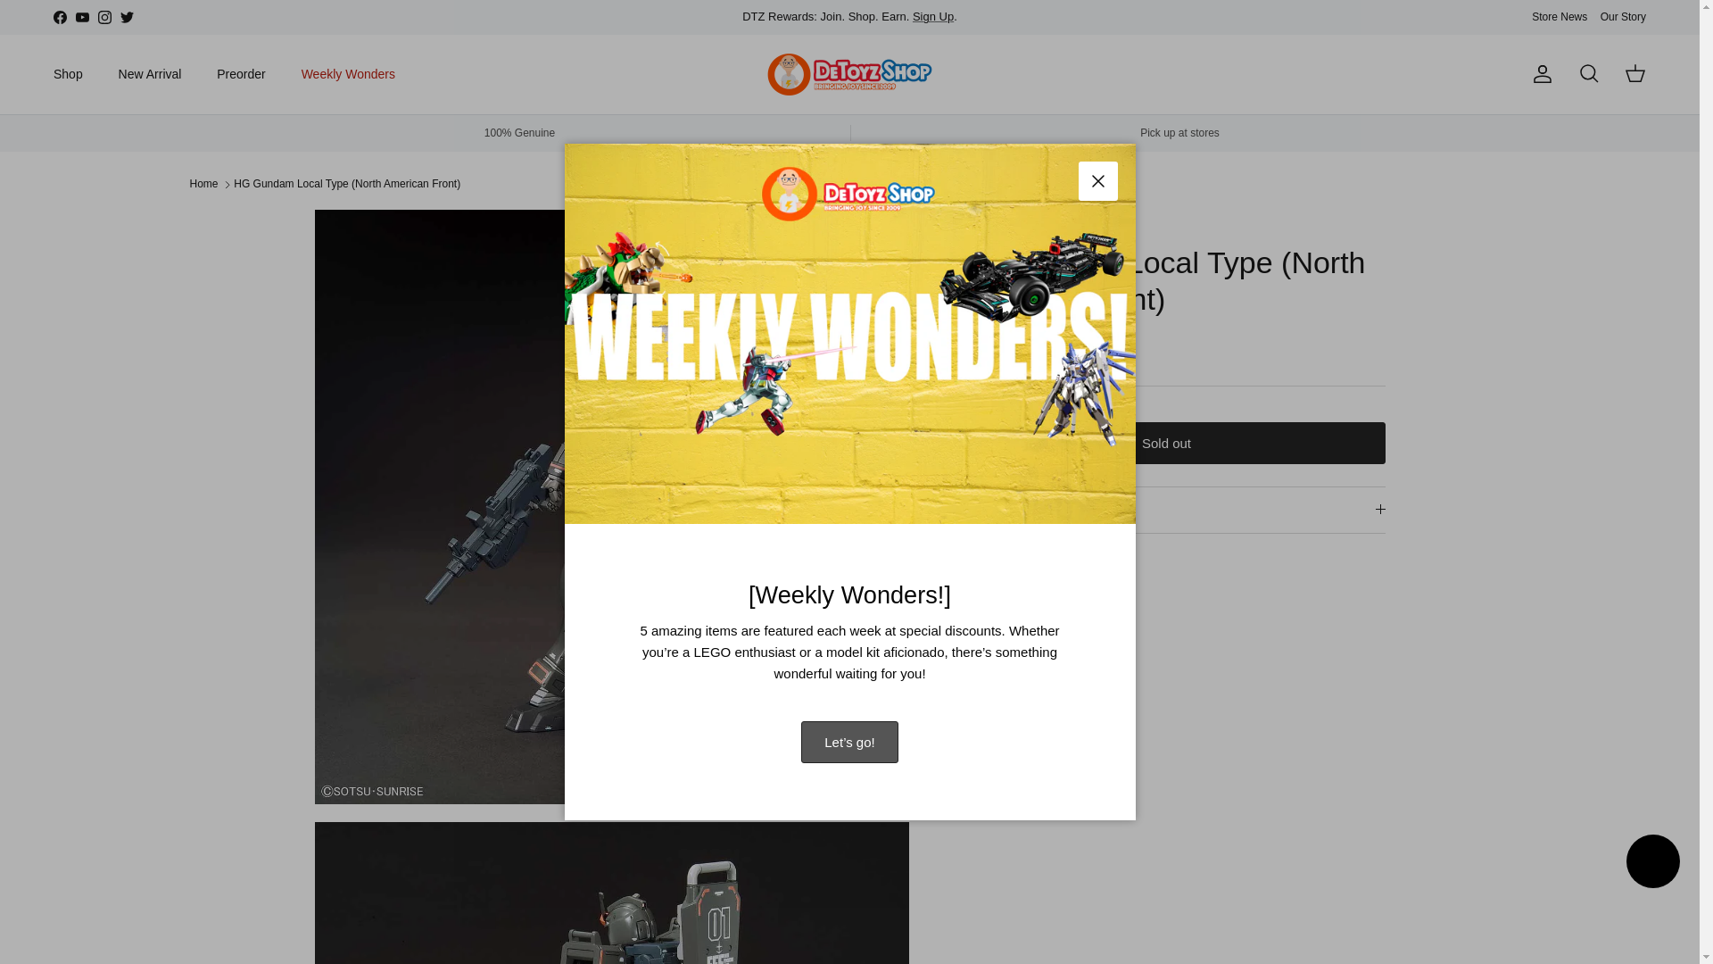  I want to click on Shop, so click(68, 73).